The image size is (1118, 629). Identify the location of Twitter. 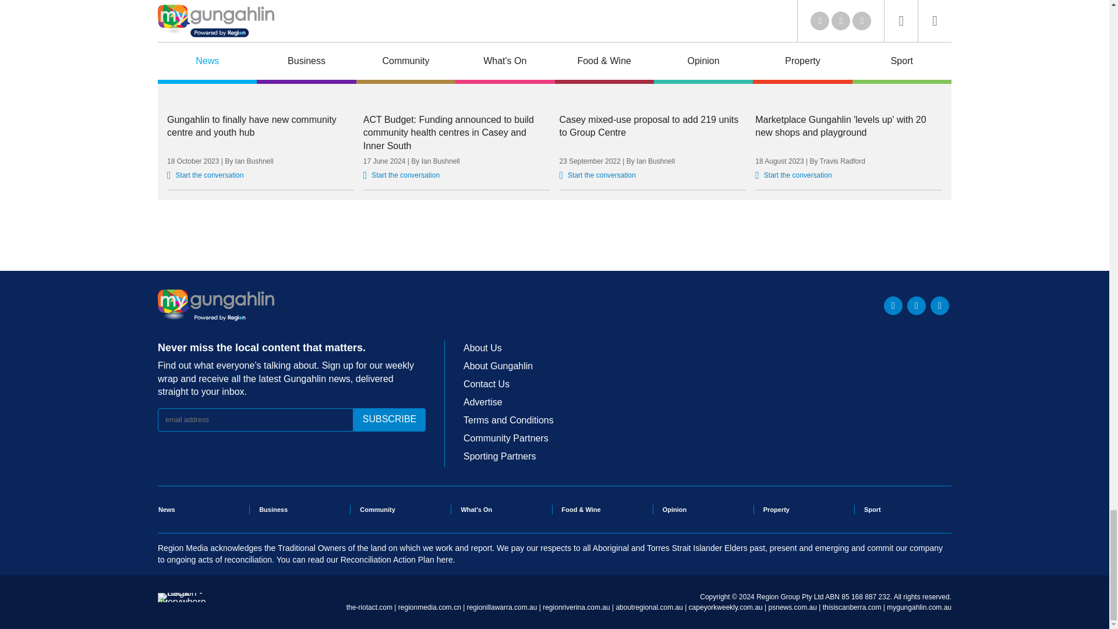
(893, 305).